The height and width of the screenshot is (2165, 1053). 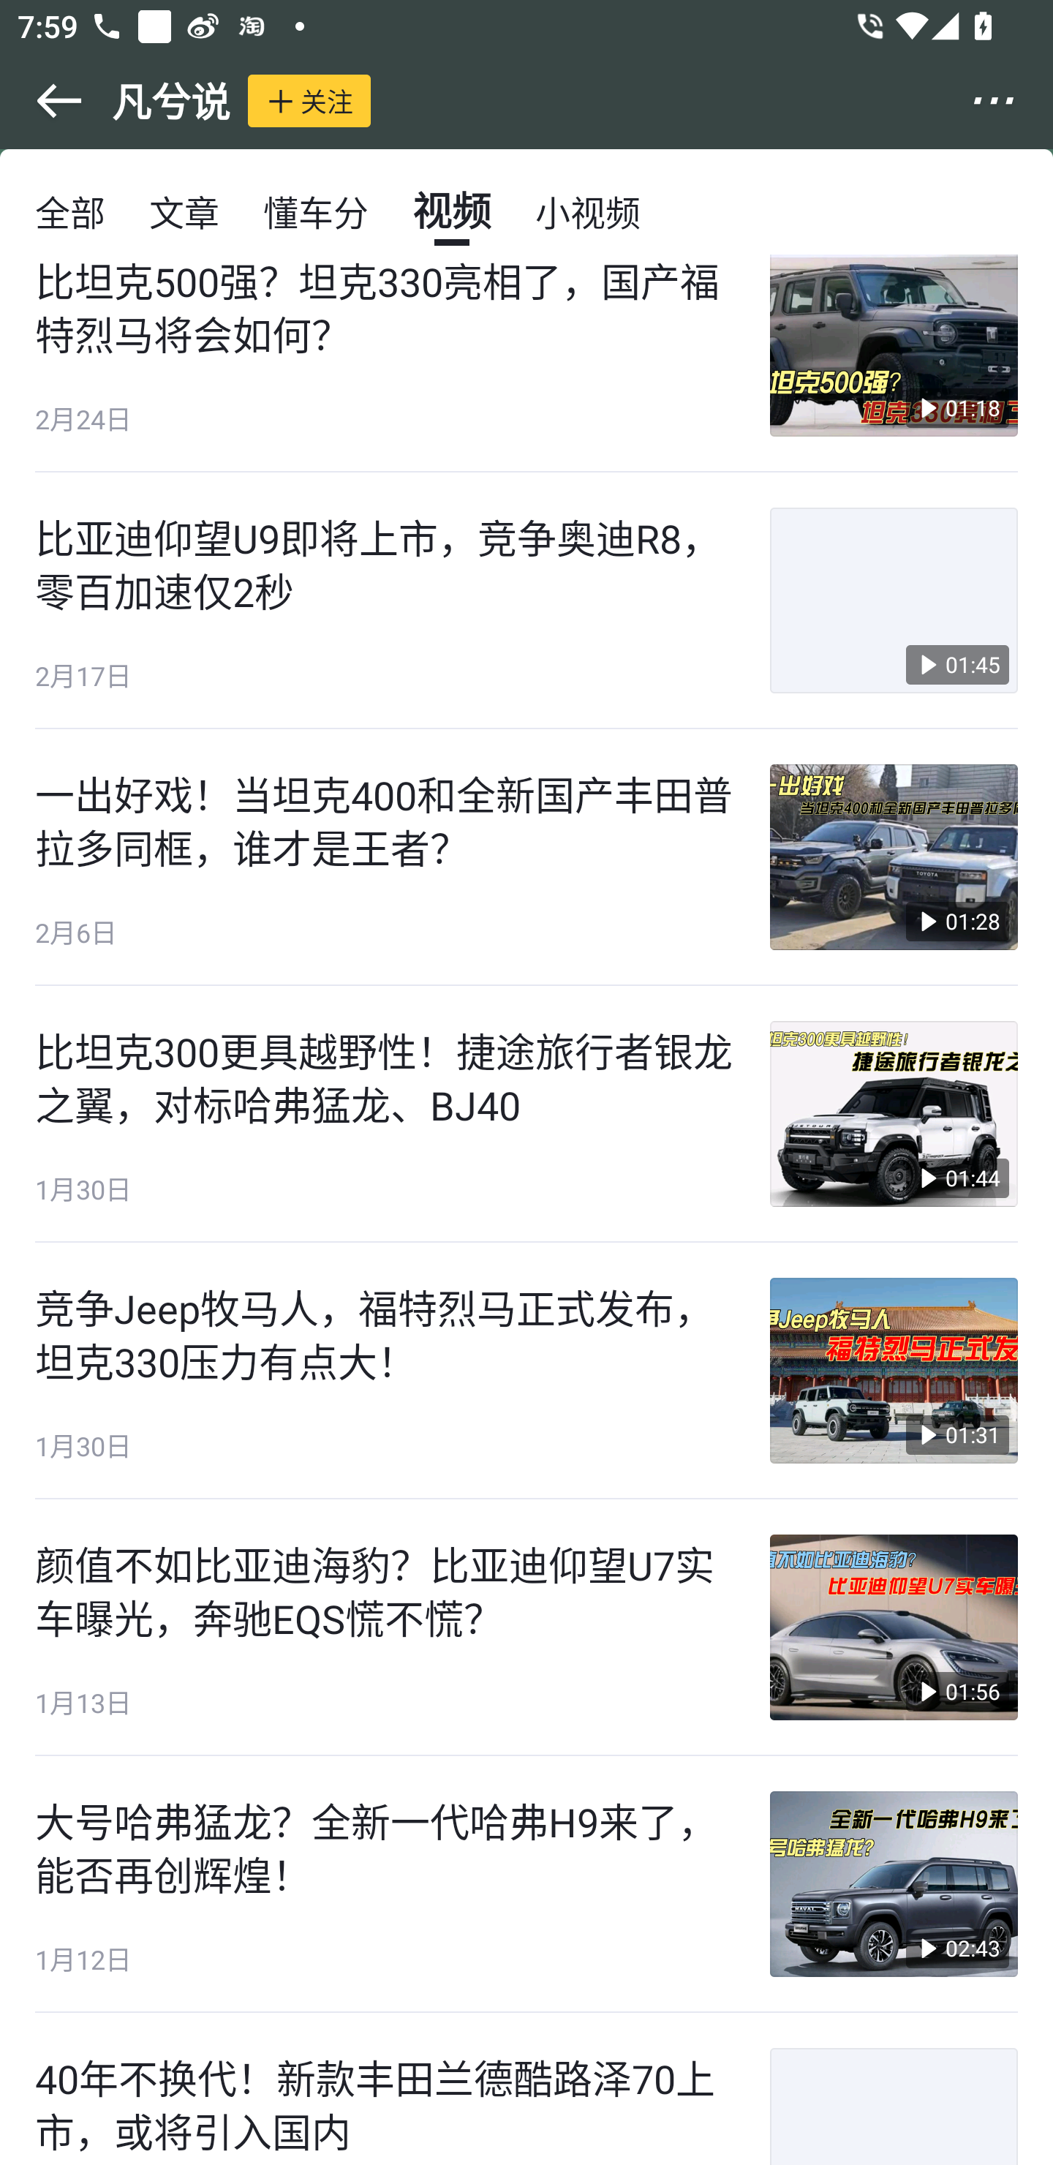 What do you see at coordinates (526, 2089) in the screenshot?
I see `40年不换代！新款丰田兰德酷路泽70上市，或将引入国内` at bounding box center [526, 2089].